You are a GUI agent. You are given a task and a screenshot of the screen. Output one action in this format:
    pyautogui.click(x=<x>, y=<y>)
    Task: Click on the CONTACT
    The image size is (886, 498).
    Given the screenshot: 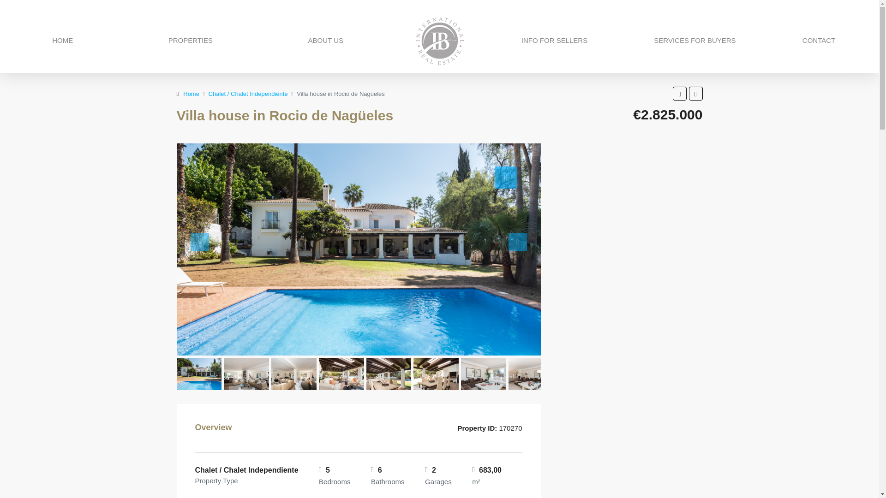 What is the action you would take?
    pyautogui.click(x=819, y=41)
    